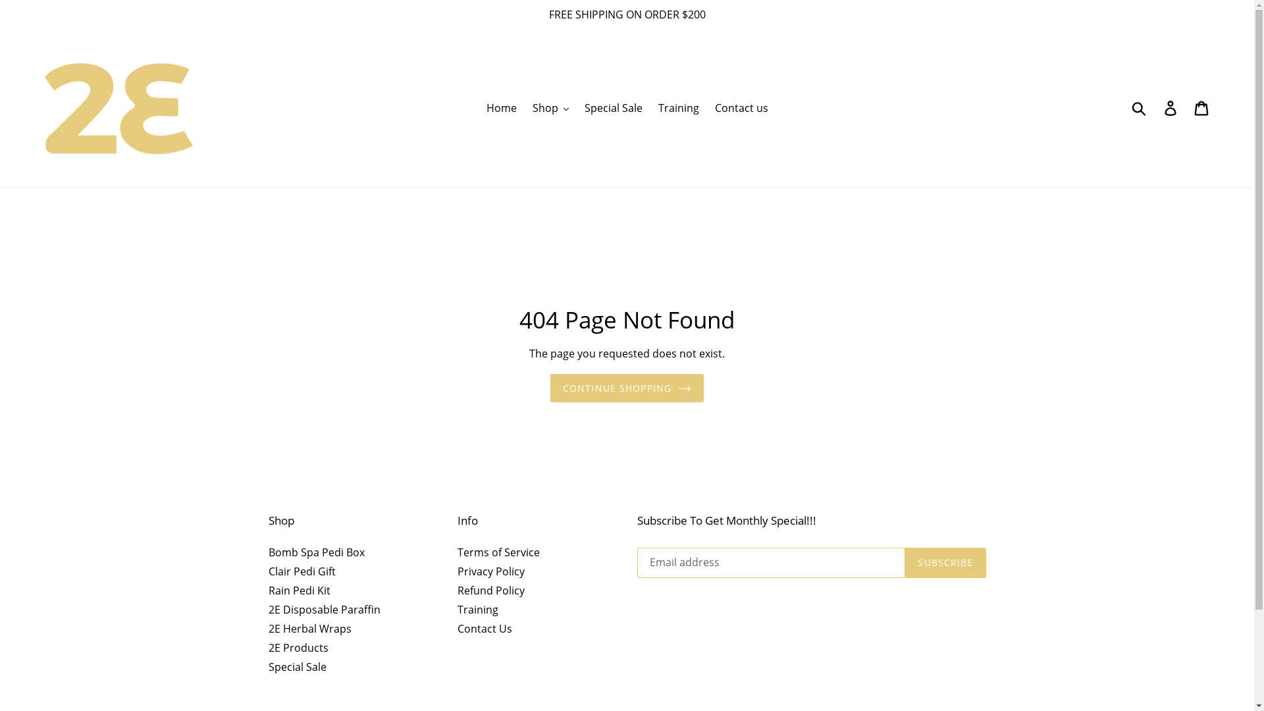  I want to click on Special Sale, so click(614, 108).